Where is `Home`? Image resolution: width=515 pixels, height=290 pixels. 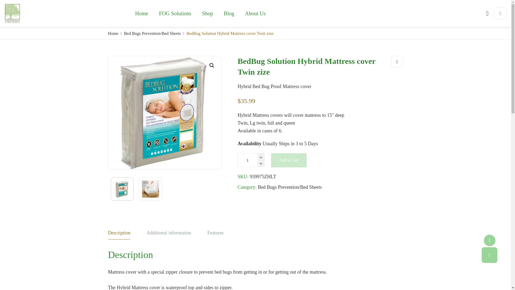 Home is located at coordinates (113, 33).